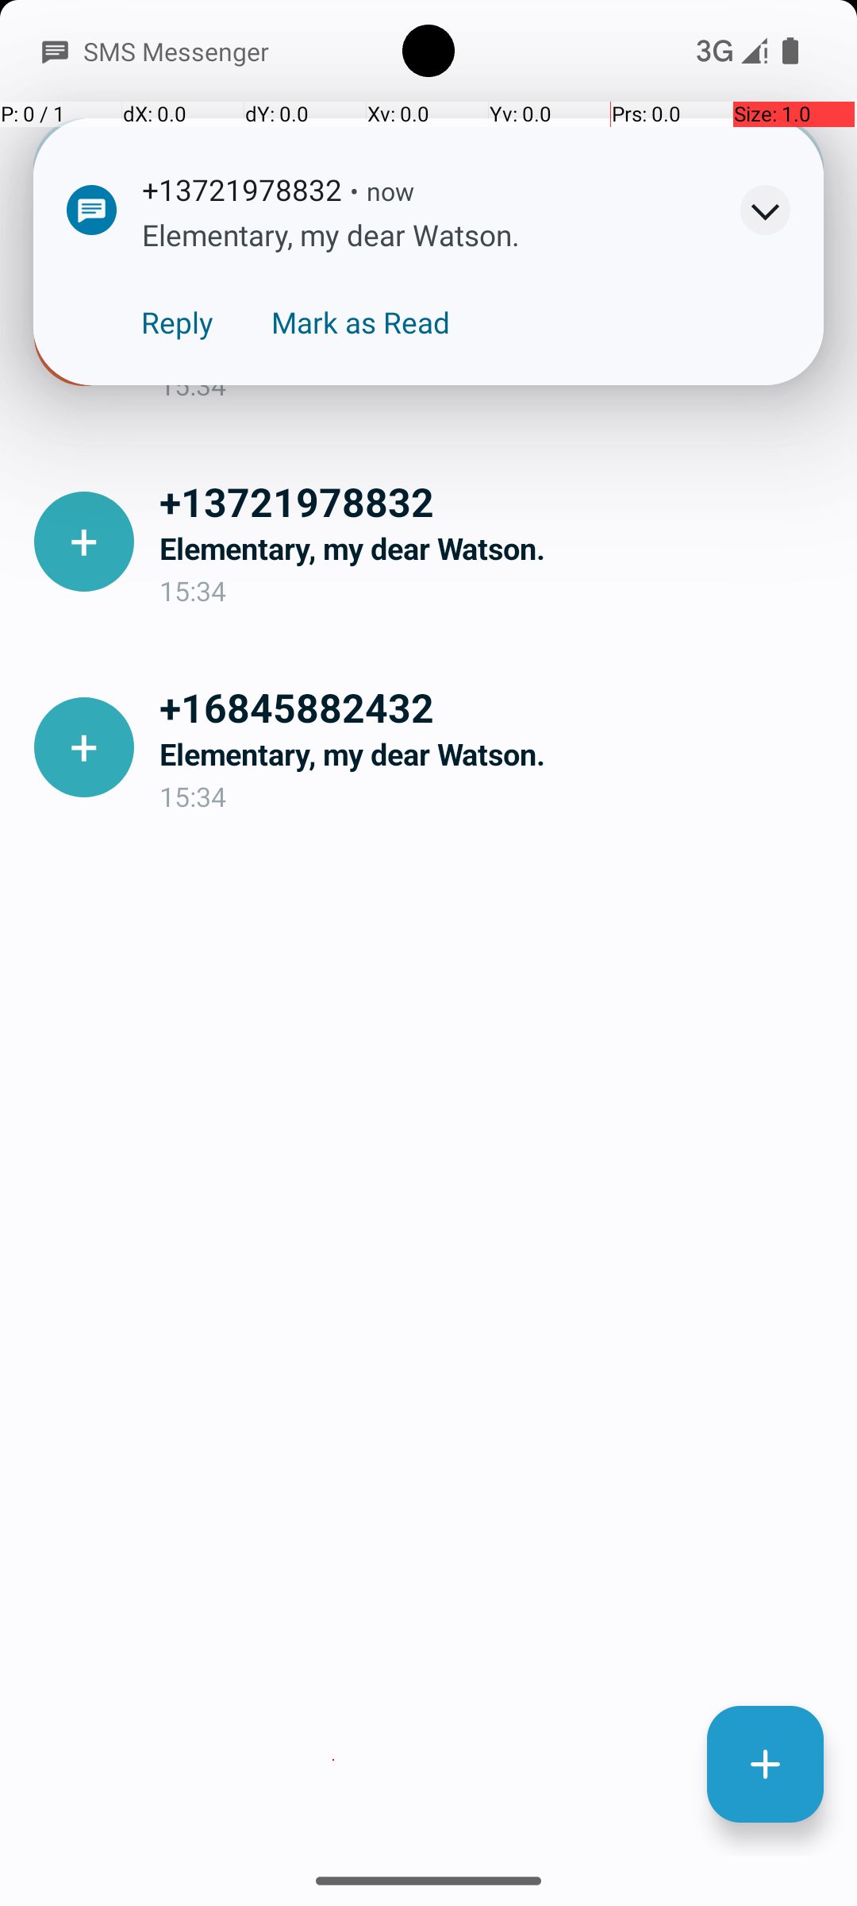 The height and width of the screenshot is (1906, 857). What do you see at coordinates (495, 548) in the screenshot?
I see `Elementary, my dear Watson.` at bounding box center [495, 548].